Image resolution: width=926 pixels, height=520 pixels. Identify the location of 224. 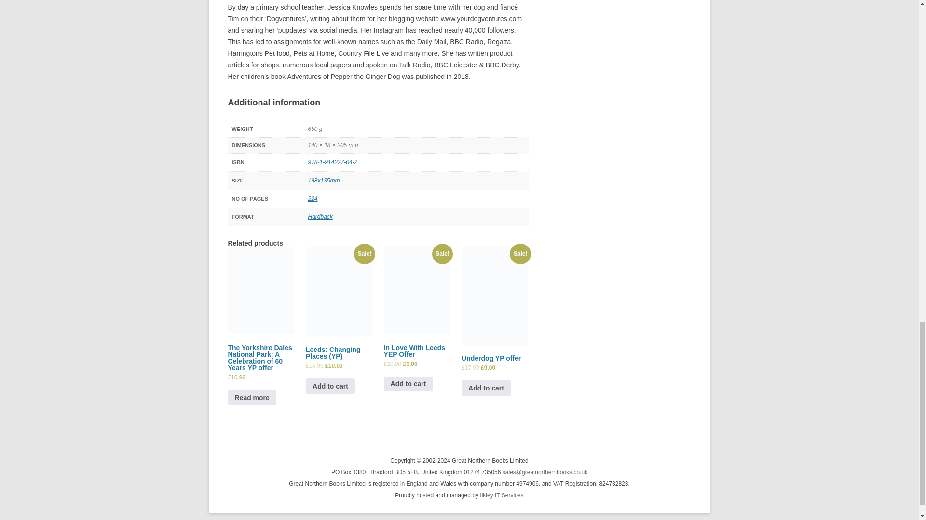
(313, 199).